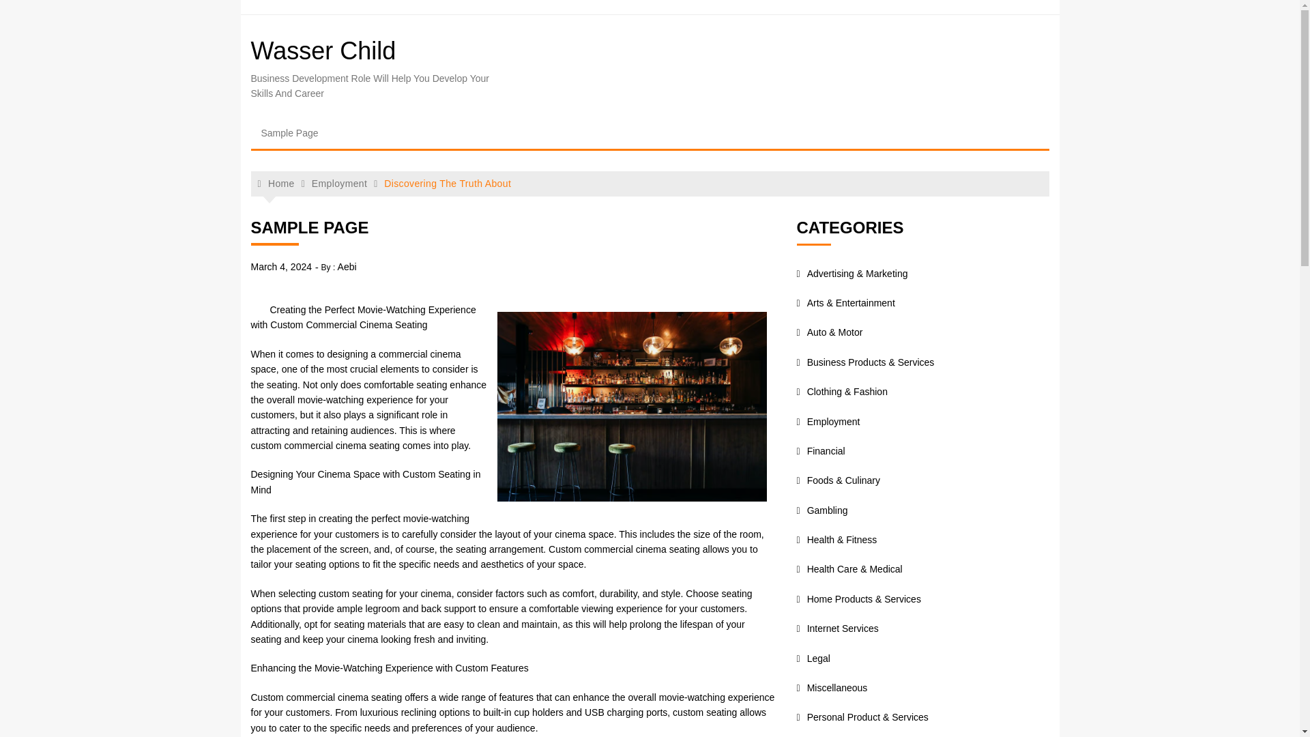  I want to click on Aebi, so click(347, 266).